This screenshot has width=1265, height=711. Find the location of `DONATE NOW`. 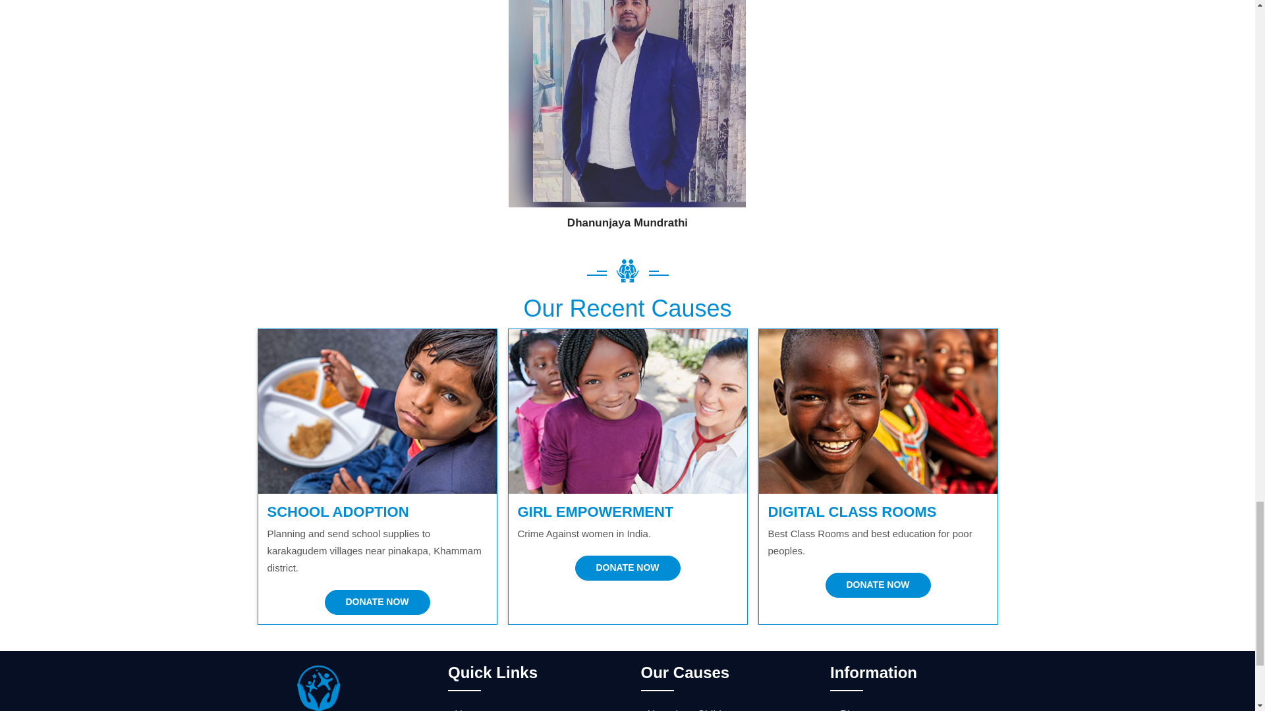

DONATE NOW is located at coordinates (377, 602).